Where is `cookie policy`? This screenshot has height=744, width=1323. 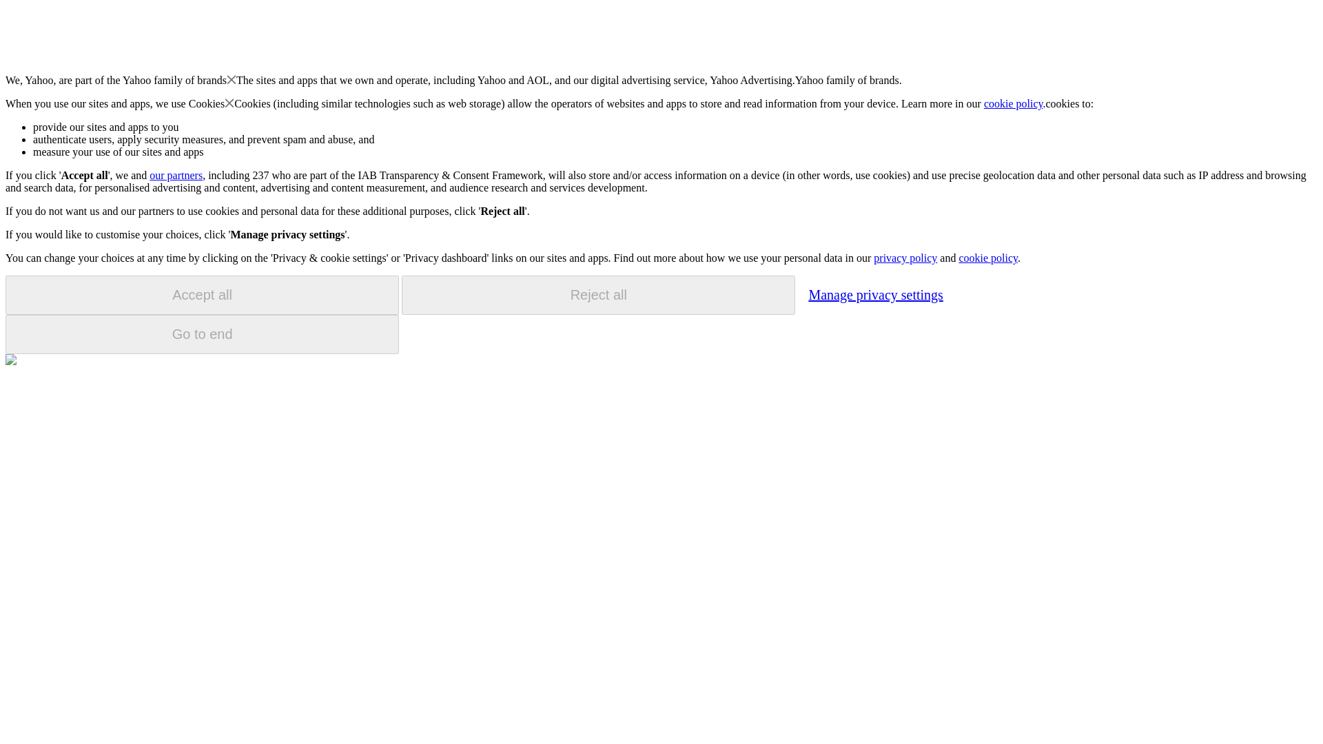
cookie policy is located at coordinates (1014, 103).